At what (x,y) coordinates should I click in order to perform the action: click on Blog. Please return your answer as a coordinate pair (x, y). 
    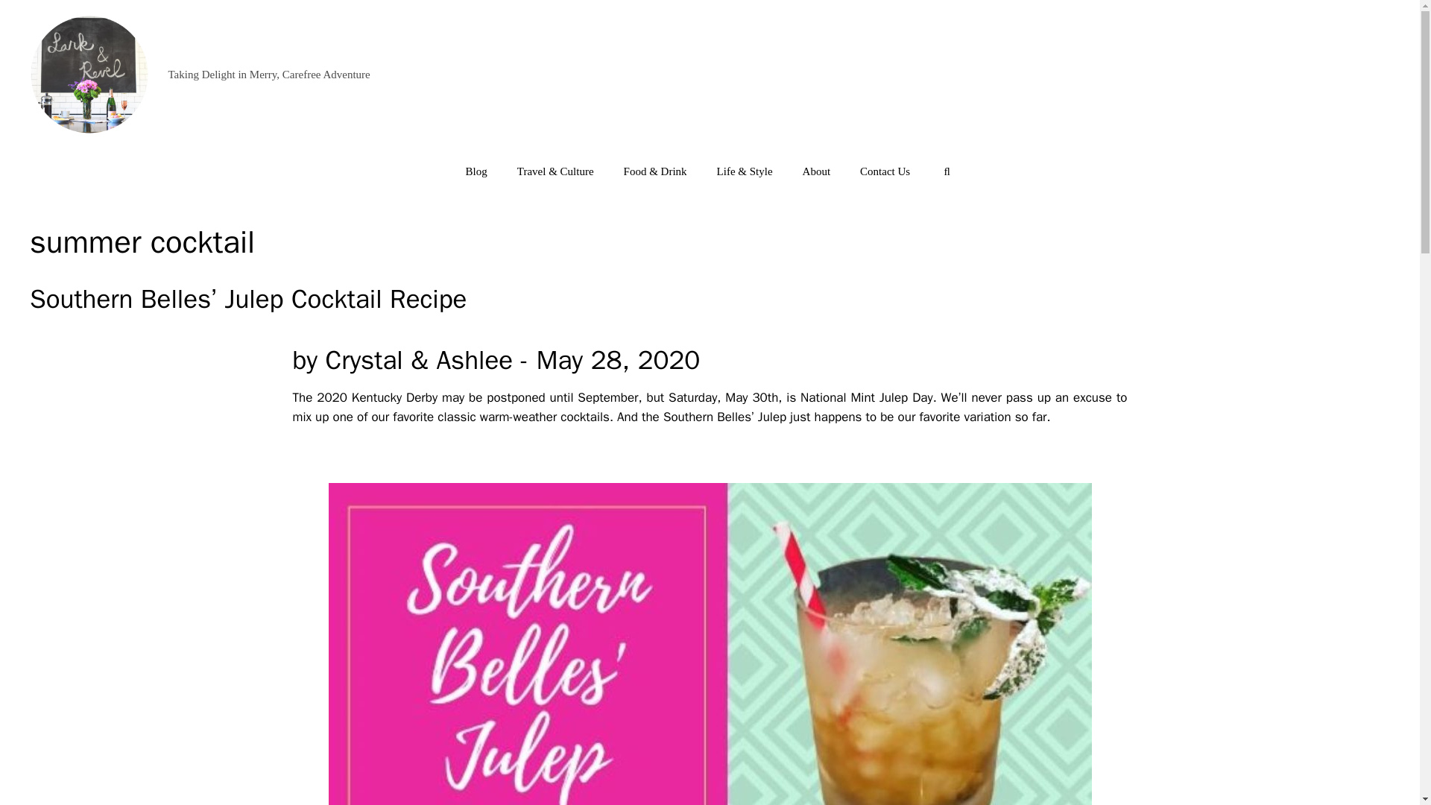
    Looking at the image, I should click on (476, 171).